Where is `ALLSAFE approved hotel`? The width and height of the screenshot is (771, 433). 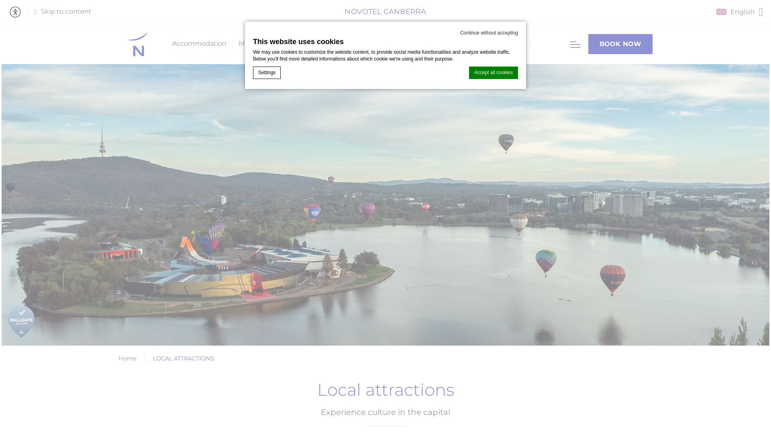
ALLSAFE approved hotel is located at coordinates (21, 322).